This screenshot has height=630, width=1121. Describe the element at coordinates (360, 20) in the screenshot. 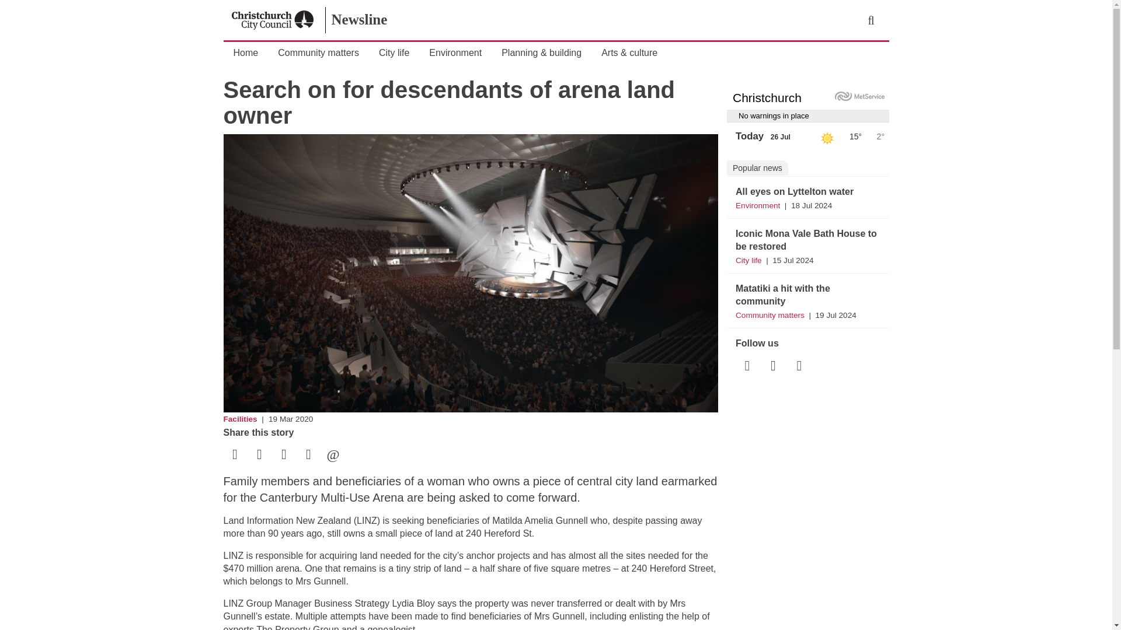

I see `Newsline` at that location.